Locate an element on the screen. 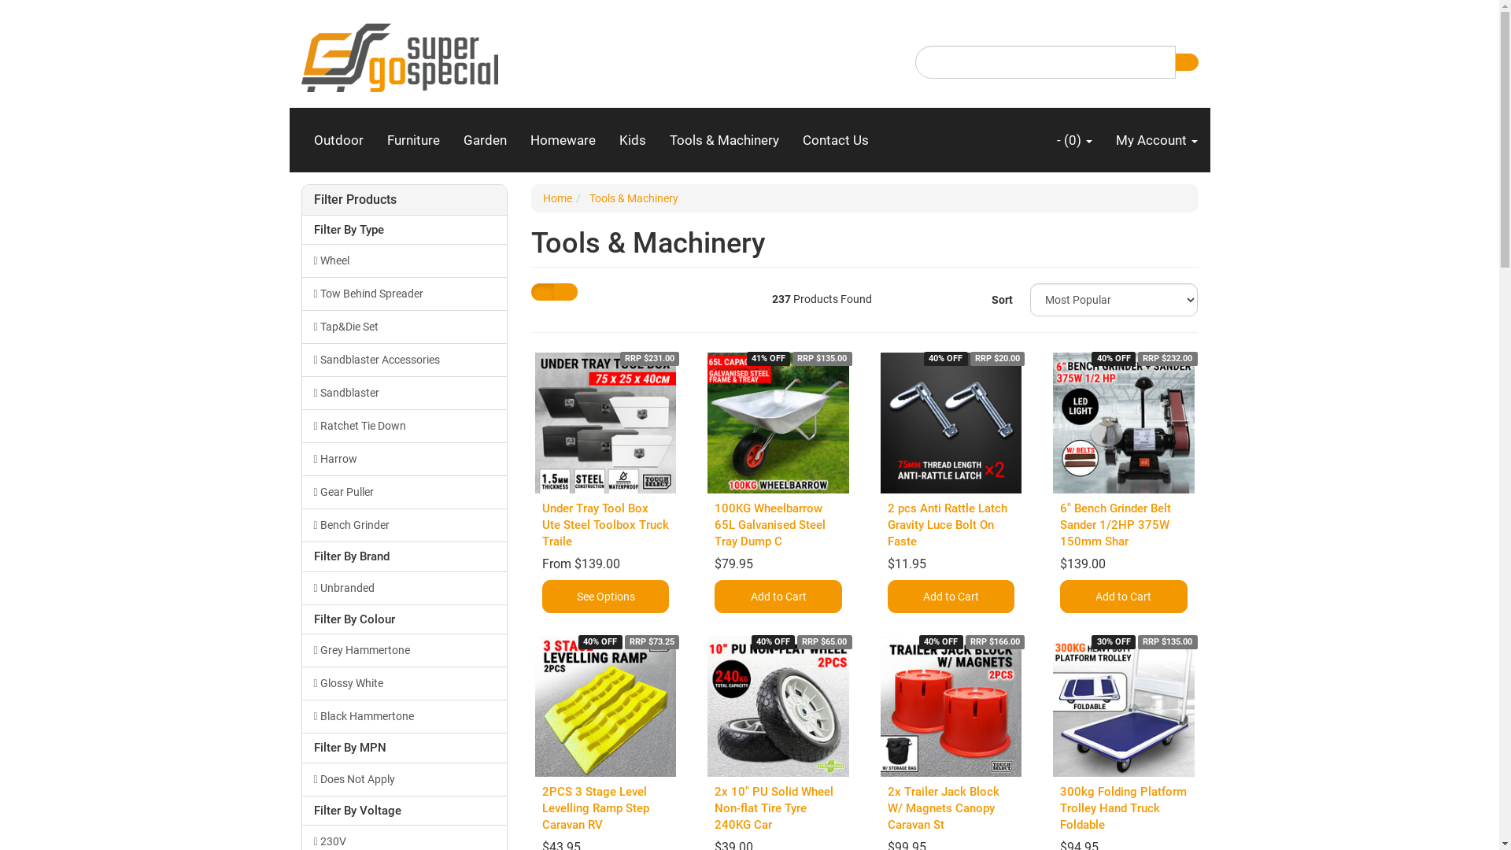 The height and width of the screenshot is (850, 1511). Search is located at coordinates (1186, 62).